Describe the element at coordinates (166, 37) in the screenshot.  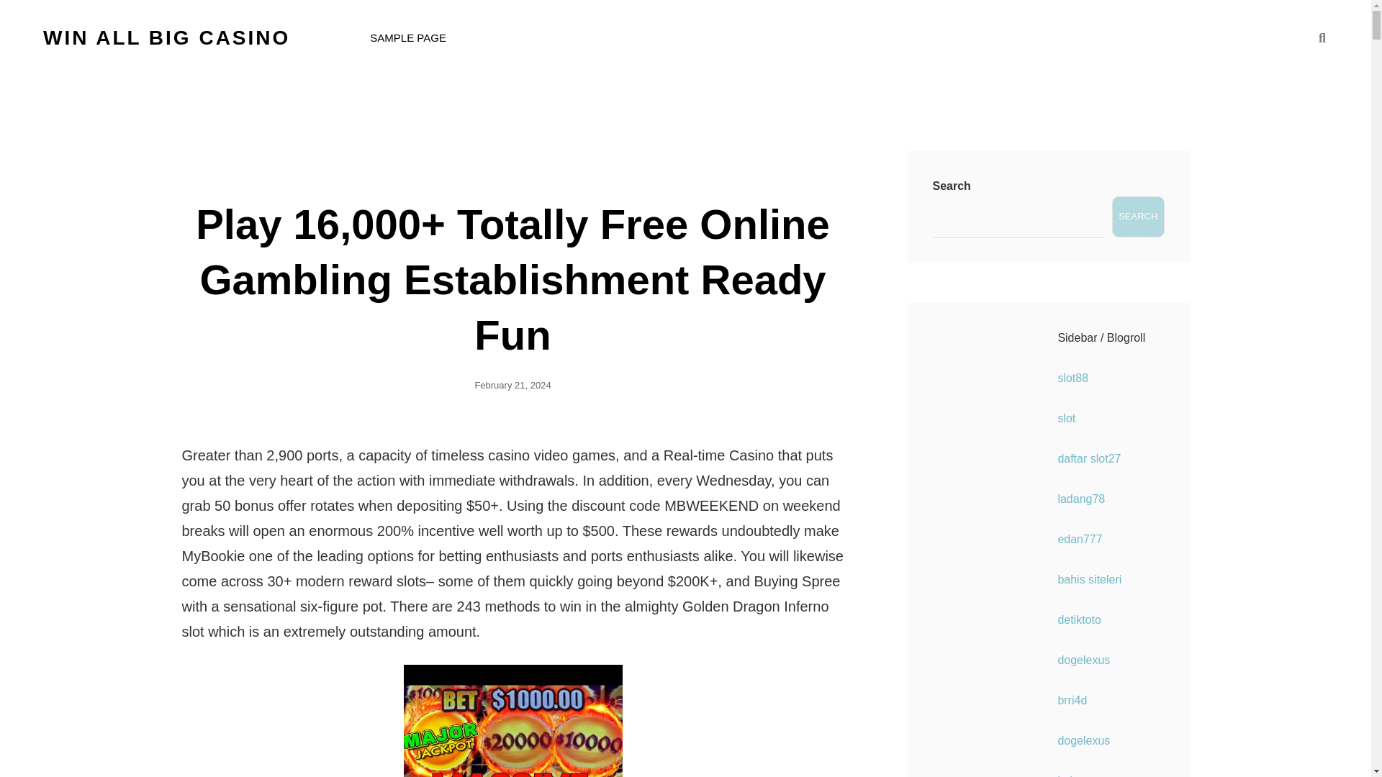
I see `WIN ALL BIG CASINO` at that location.